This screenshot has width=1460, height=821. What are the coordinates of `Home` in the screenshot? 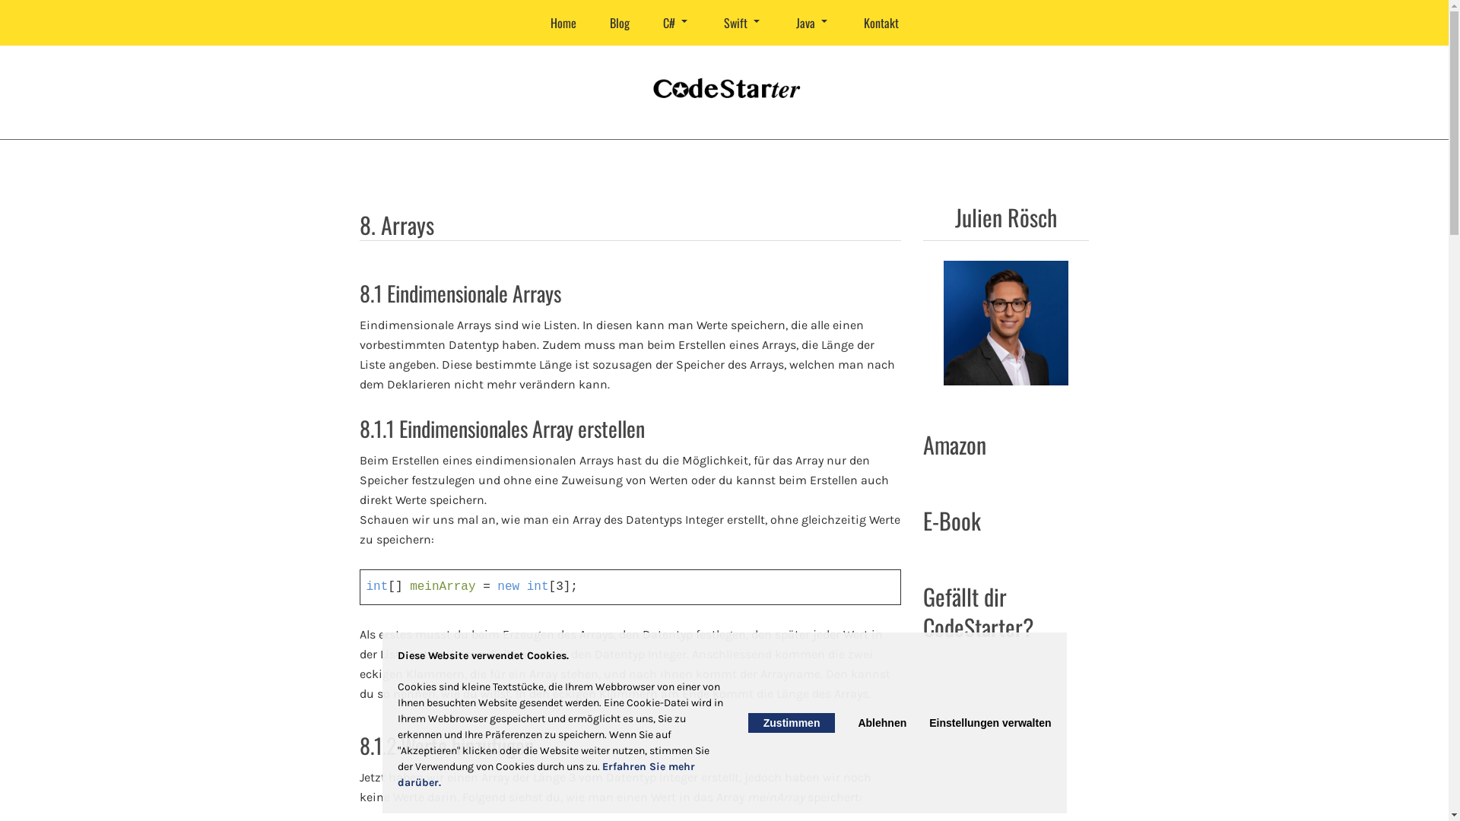 It's located at (563, 23).